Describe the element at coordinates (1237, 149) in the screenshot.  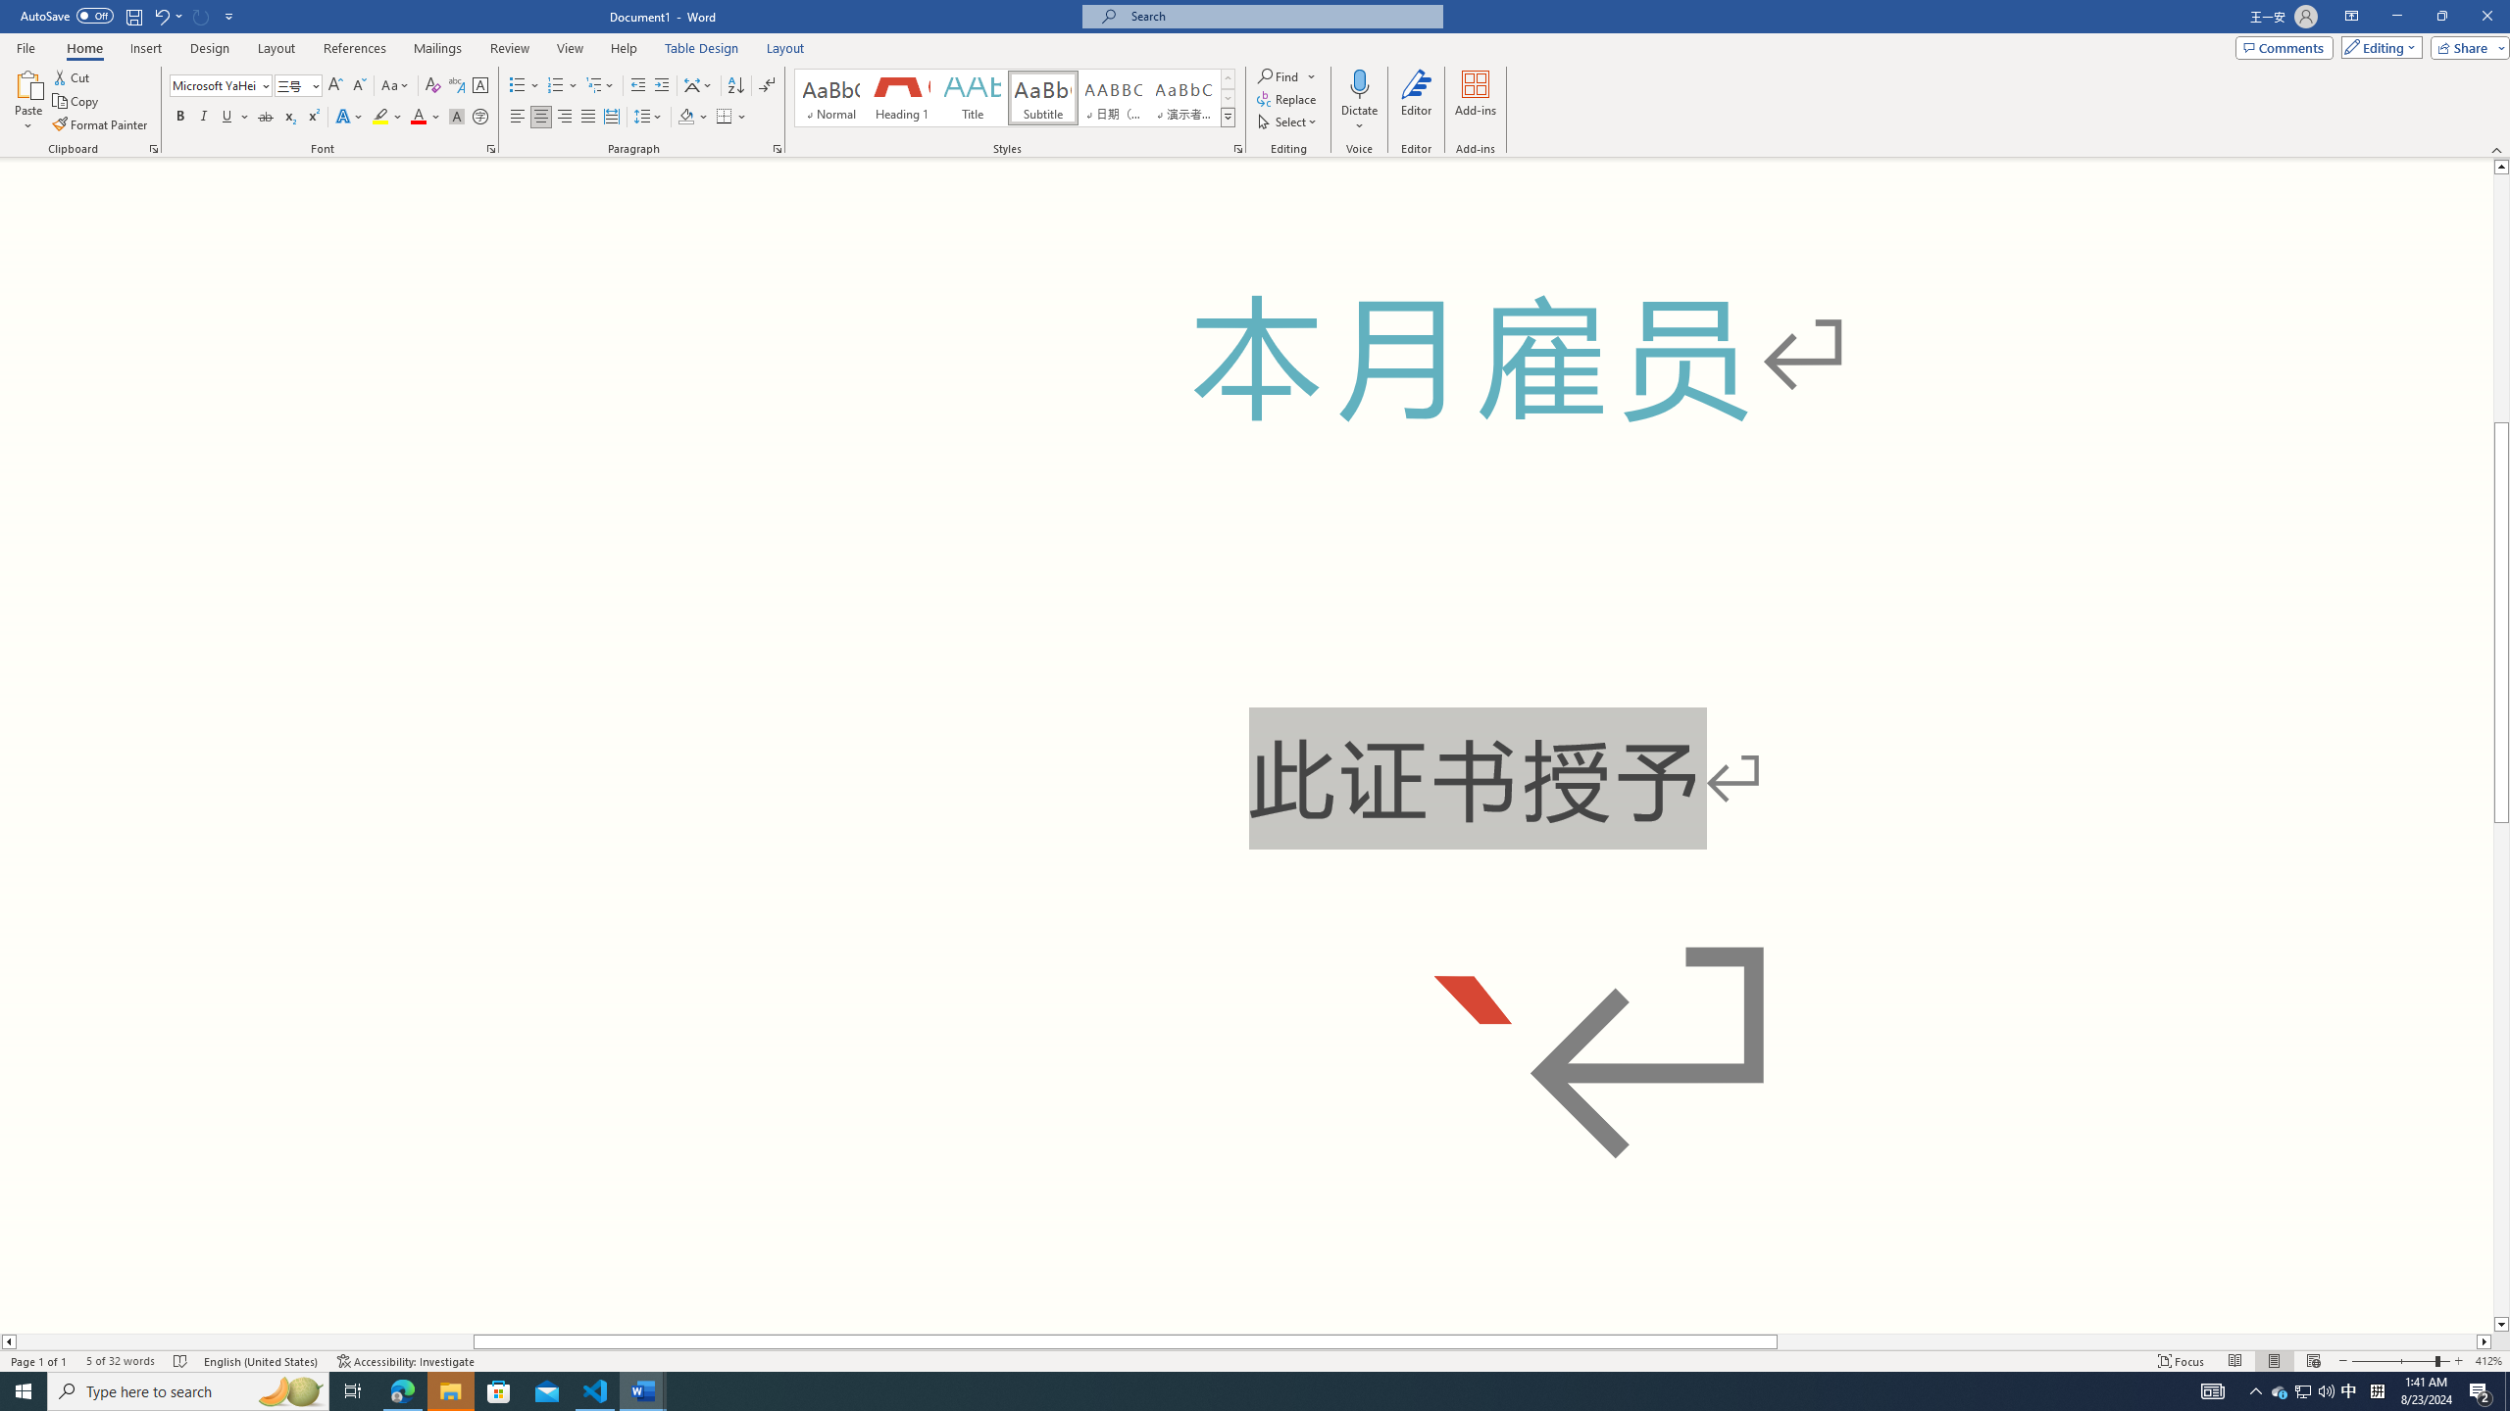
I see `Styles...` at that location.